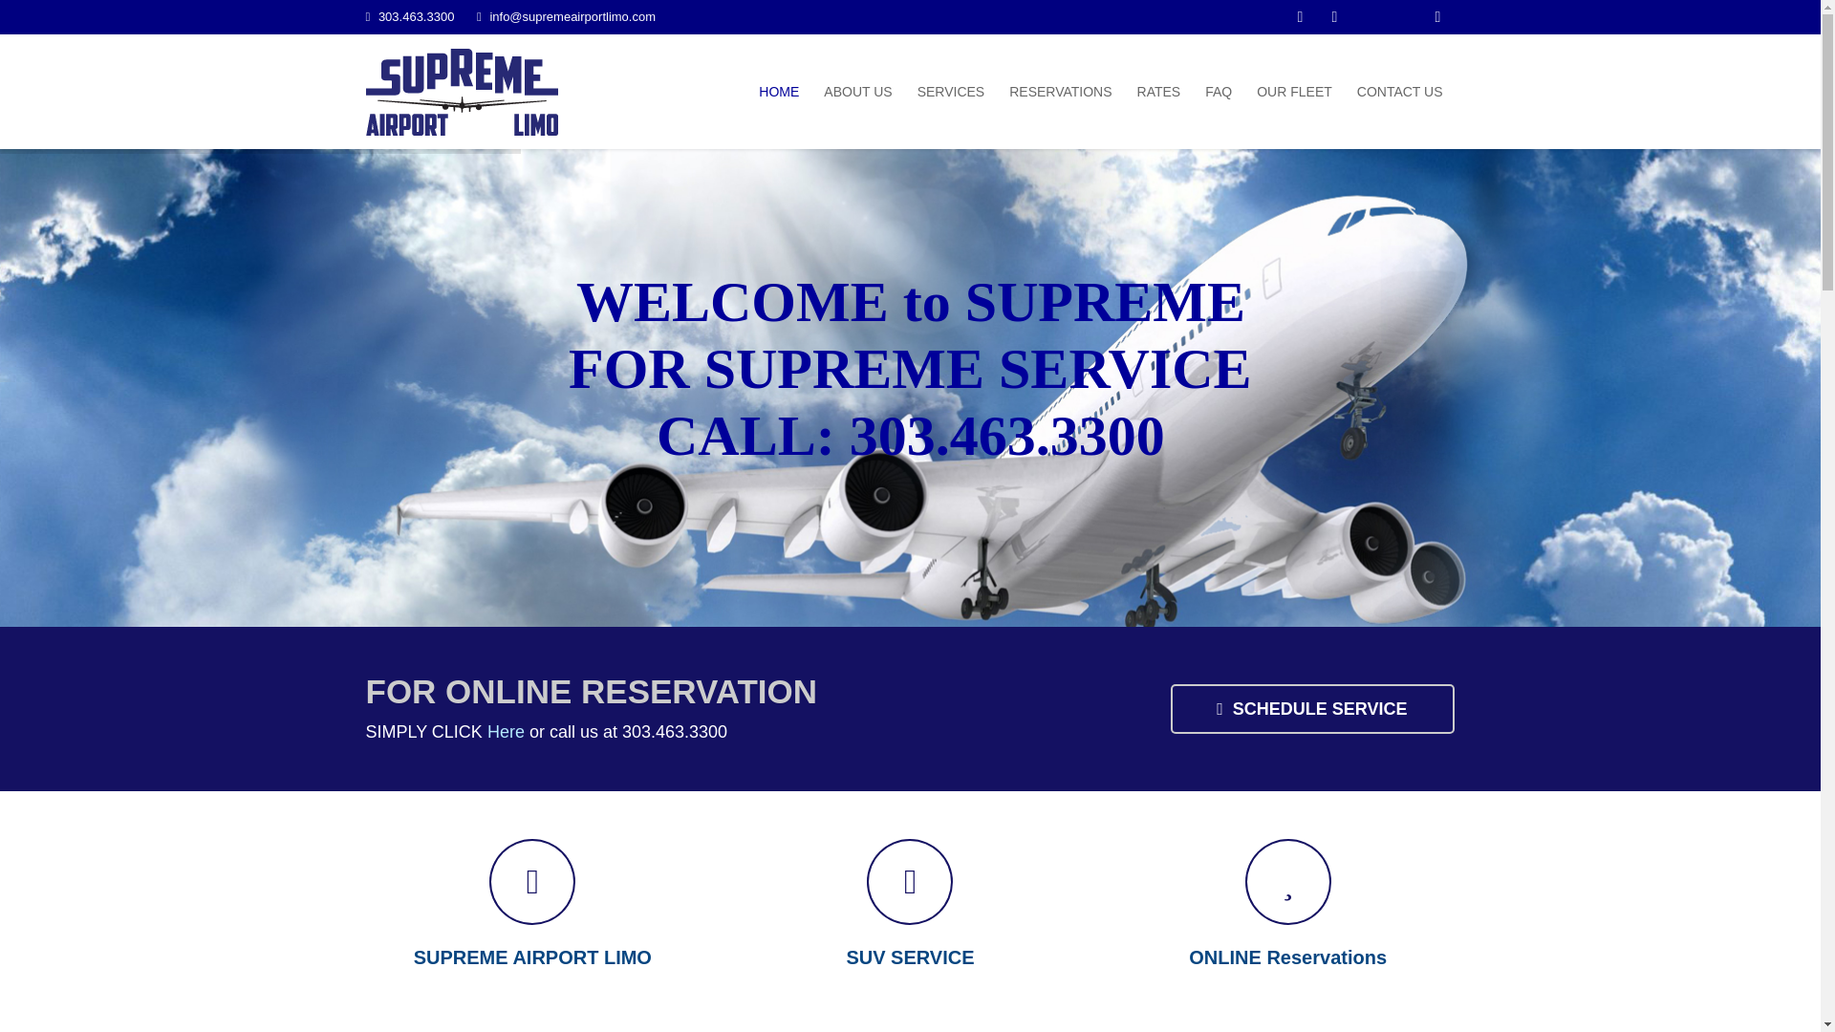  I want to click on SCHEDULE SERVICE, so click(1312, 709).